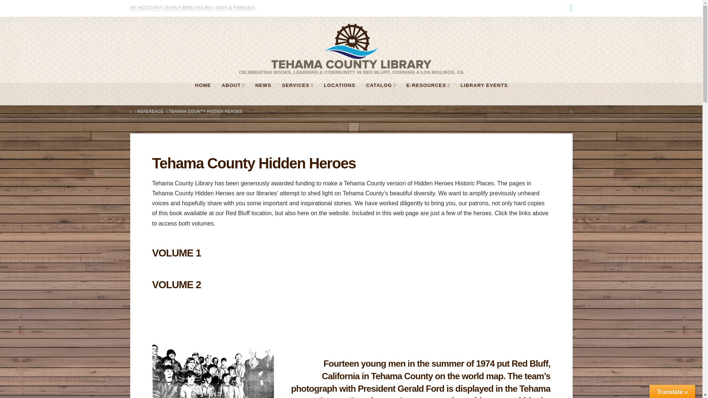 This screenshot has width=708, height=398. Describe the element at coordinates (339, 94) in the screenshot. I see `LOCATIONS` at that location.